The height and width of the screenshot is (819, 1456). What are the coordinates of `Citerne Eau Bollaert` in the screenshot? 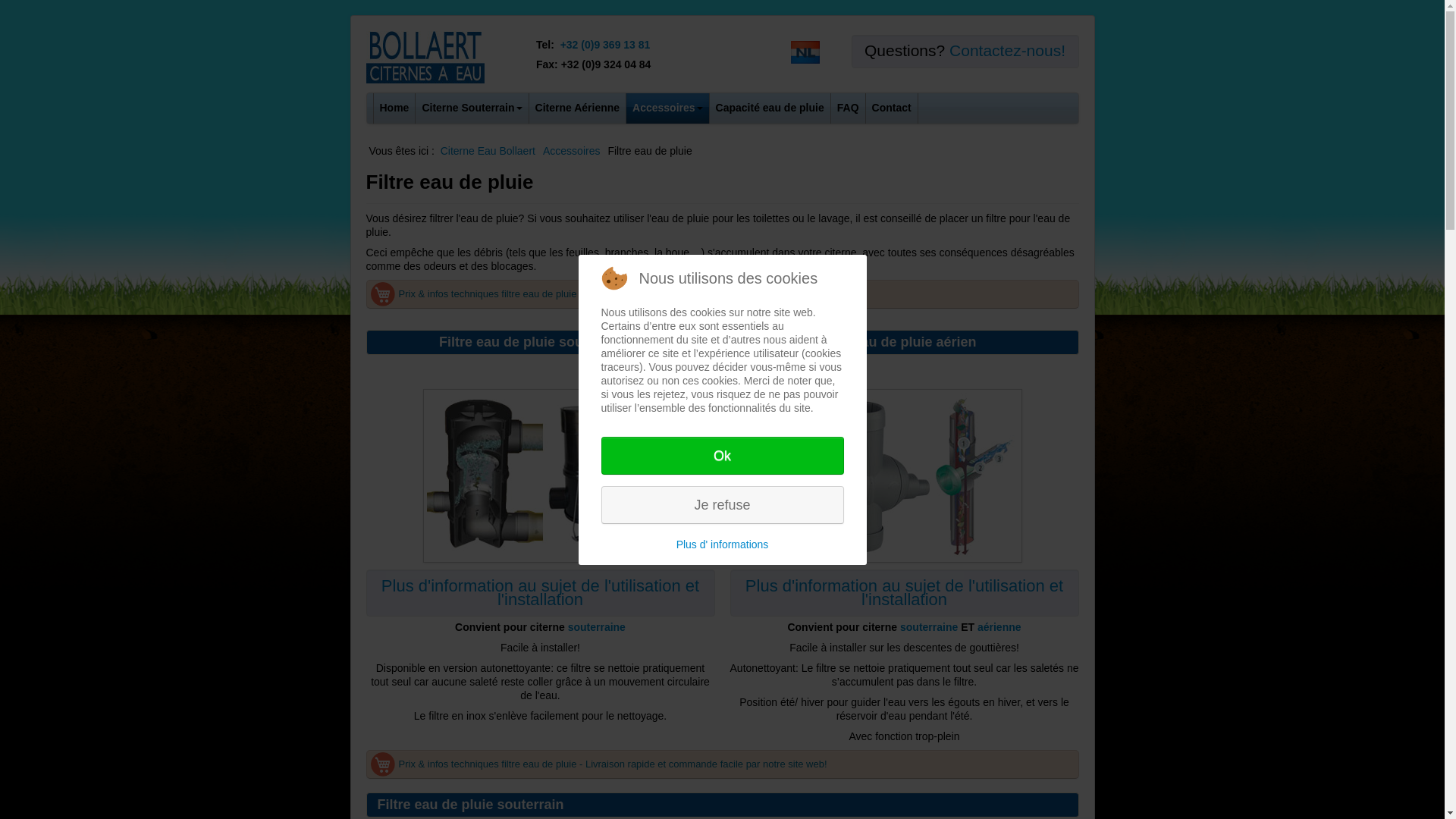 It's located at (488, 151).